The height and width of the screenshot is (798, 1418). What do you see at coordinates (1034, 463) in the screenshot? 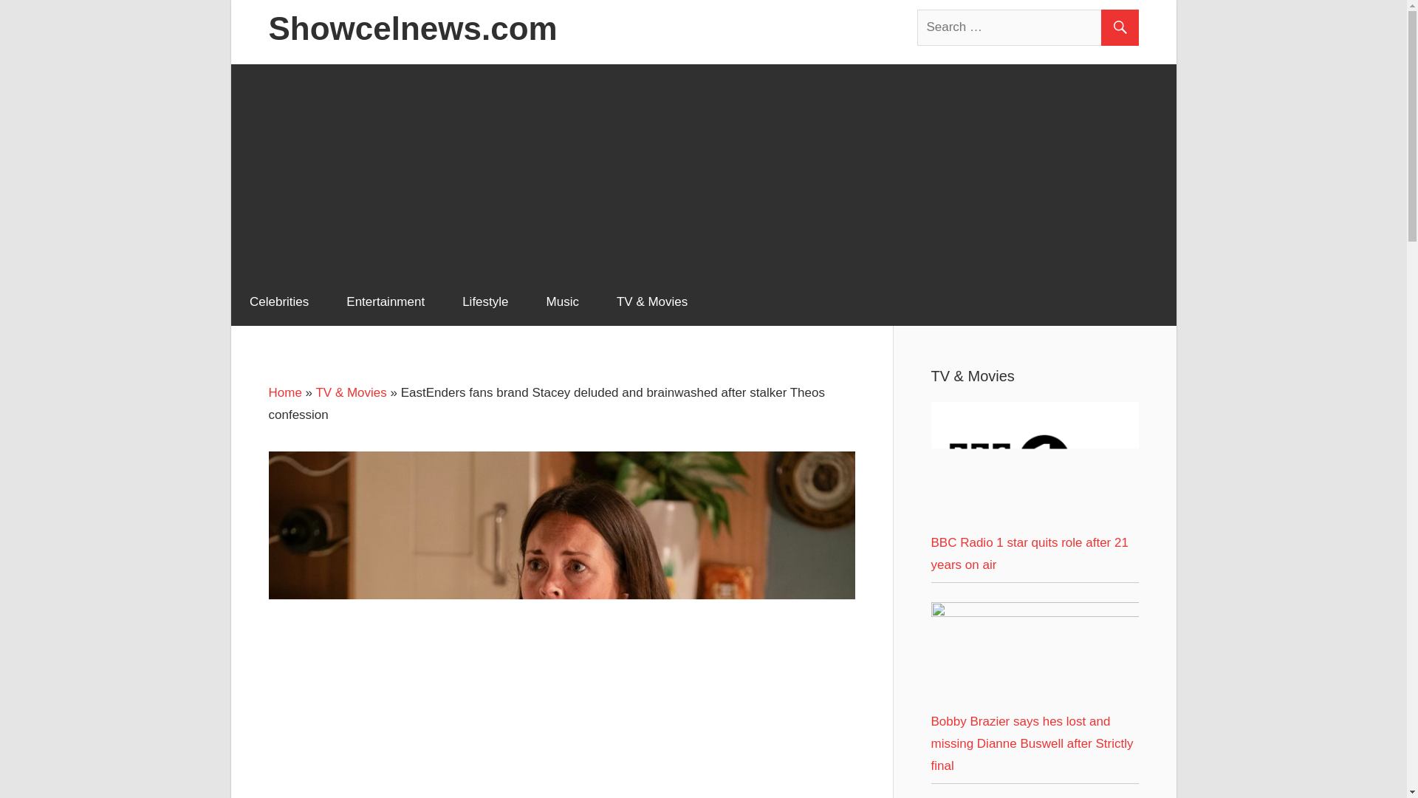
I see `BBC Radio 1 star quits role after 21 years on air` at bounding box center [1034, 463].